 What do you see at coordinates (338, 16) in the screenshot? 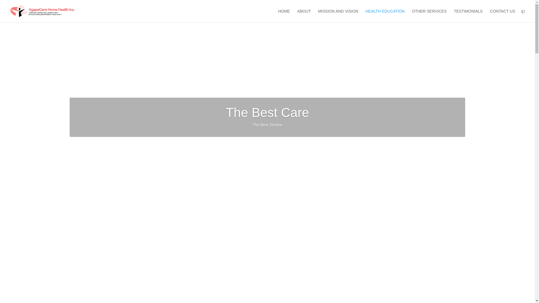
I see `MISSION AND VISION` at bounding box center [338, 16].